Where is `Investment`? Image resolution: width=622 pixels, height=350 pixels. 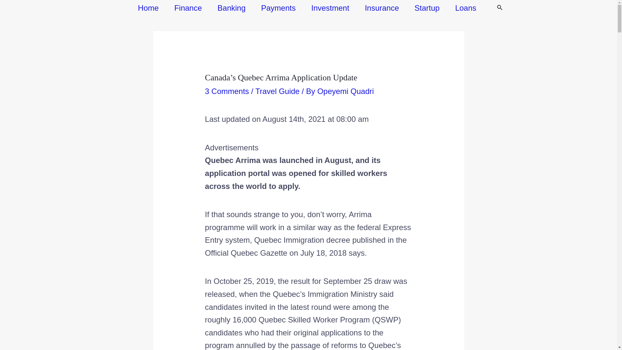
Investment is located at coordinates (330, 8).